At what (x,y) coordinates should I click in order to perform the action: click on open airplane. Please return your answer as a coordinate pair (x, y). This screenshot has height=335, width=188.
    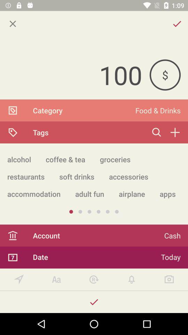
    Looking at the image, I should click on (132, 194).